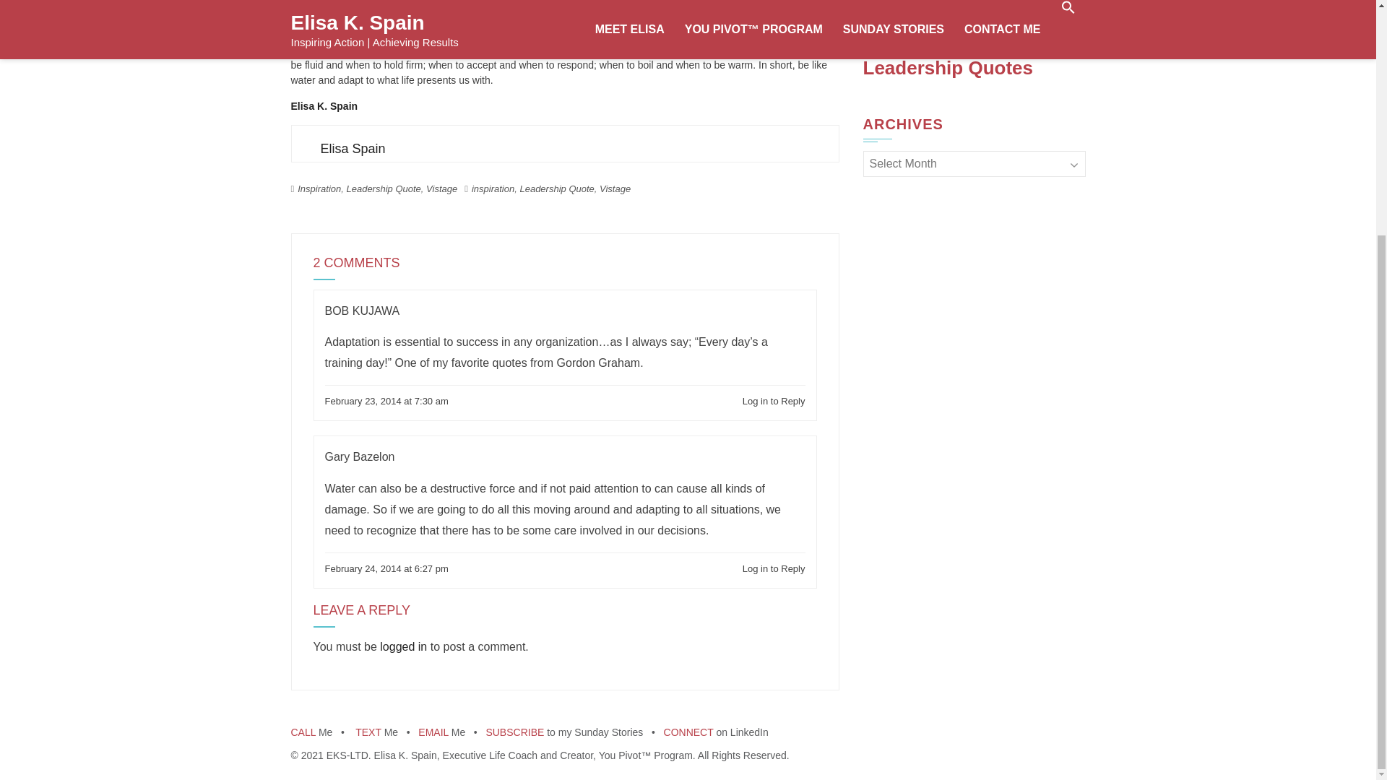 The image size is (1387, 780). What do you see at coordinates (386, 569) in the screenshot?
I see `February 24, 2014 at 6:27 pm` at bounding box center [386, 569].